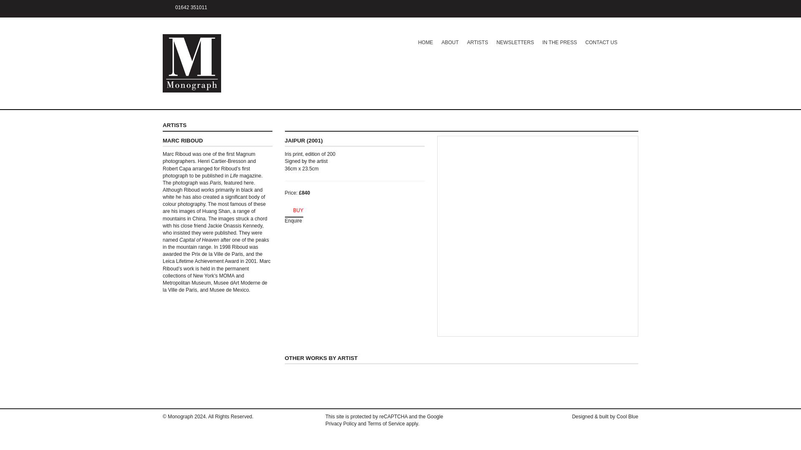  What do you see at coordinates (426, 42) in the screenshot?
I see `HOME` at bounding box center [426, 42].